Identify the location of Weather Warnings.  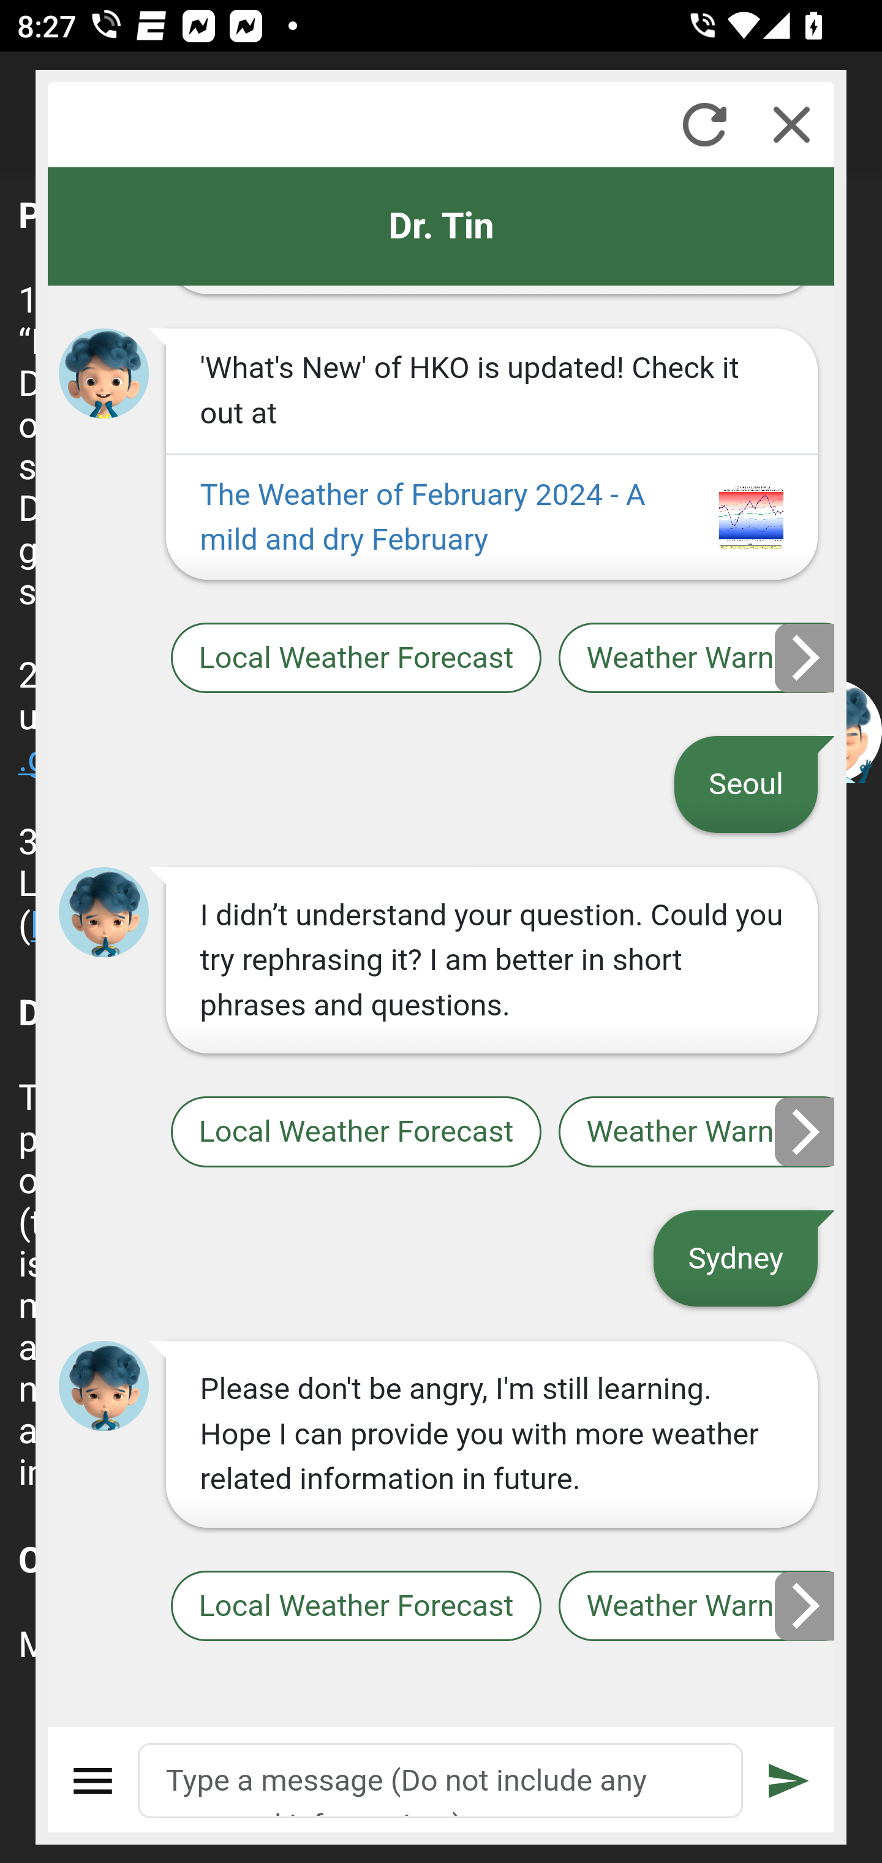
(697, 1131).